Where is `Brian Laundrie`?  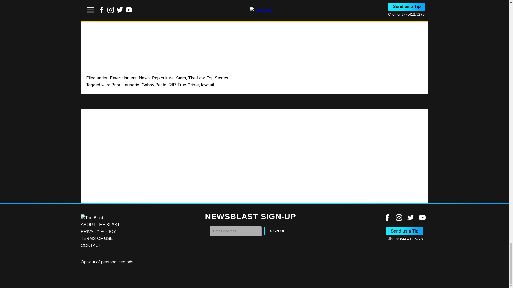
Brian Laundrie is located at coordinates (125, 85).